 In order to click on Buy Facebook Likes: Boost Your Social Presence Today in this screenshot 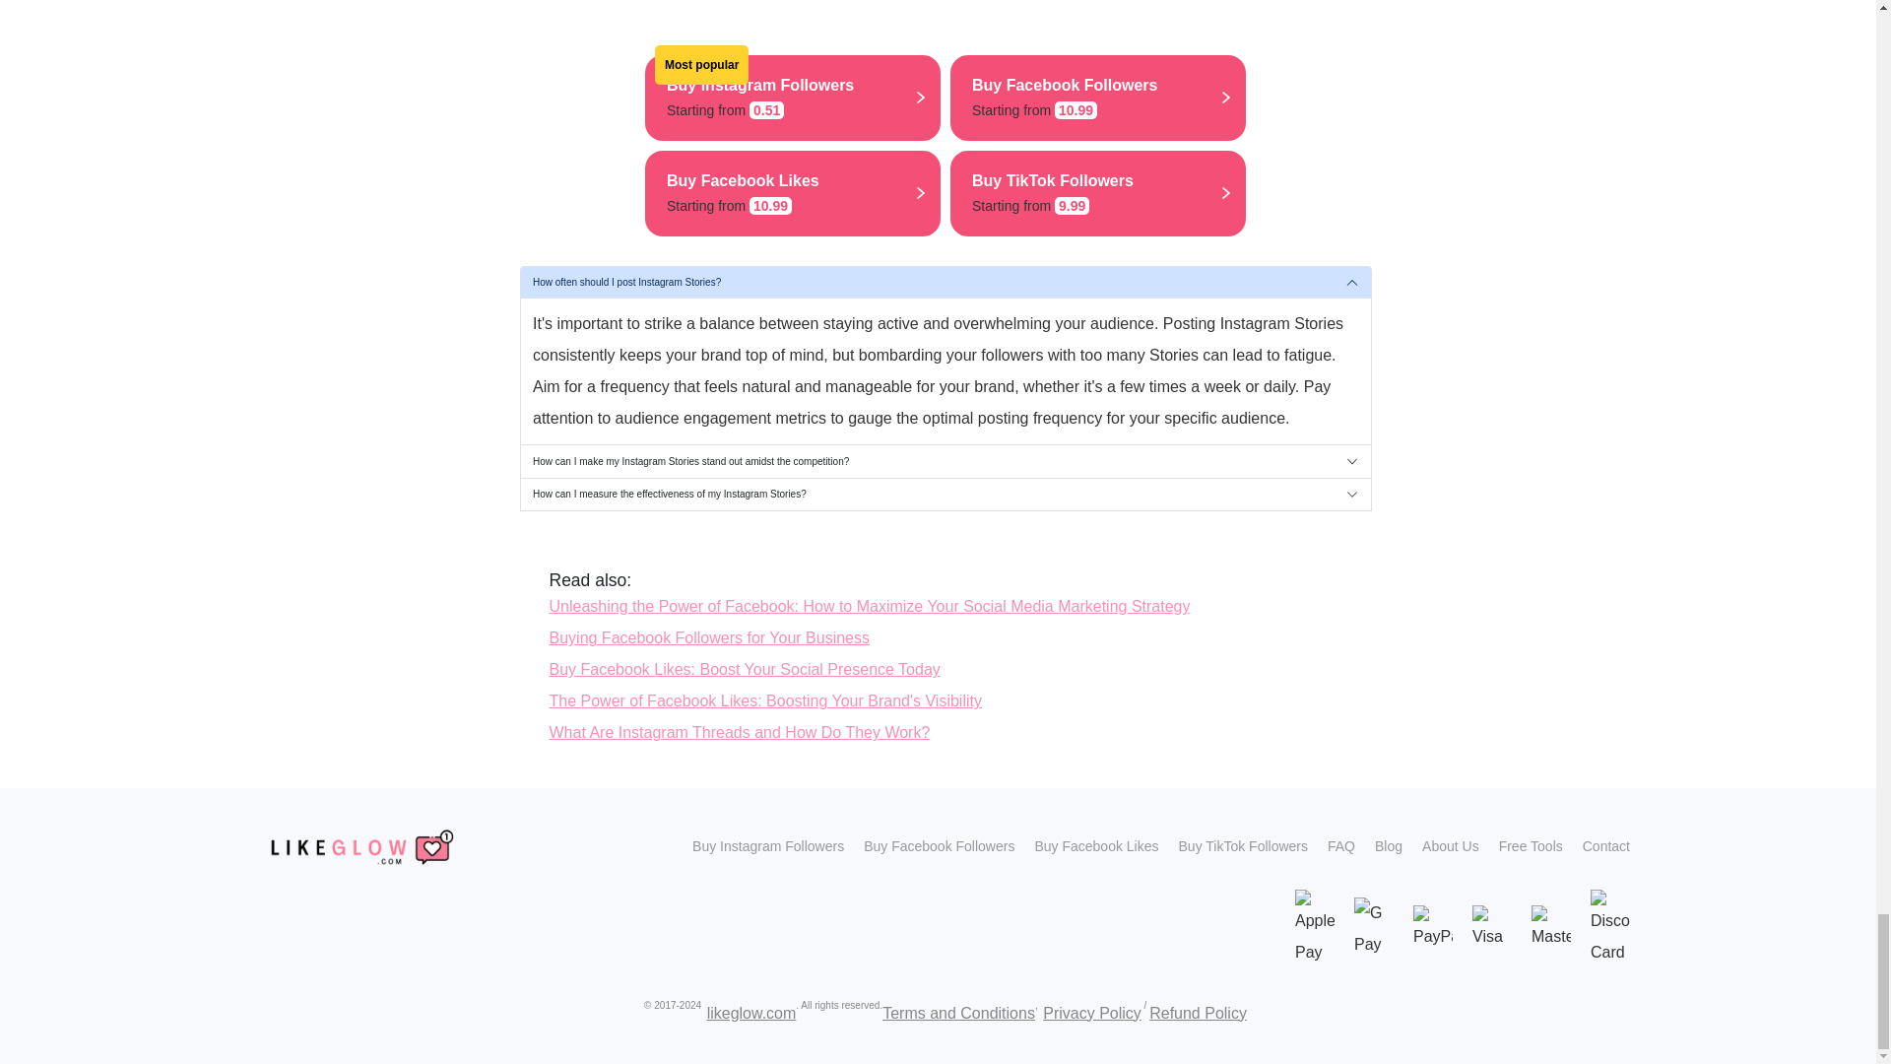, I will do `click(945, 495)`.